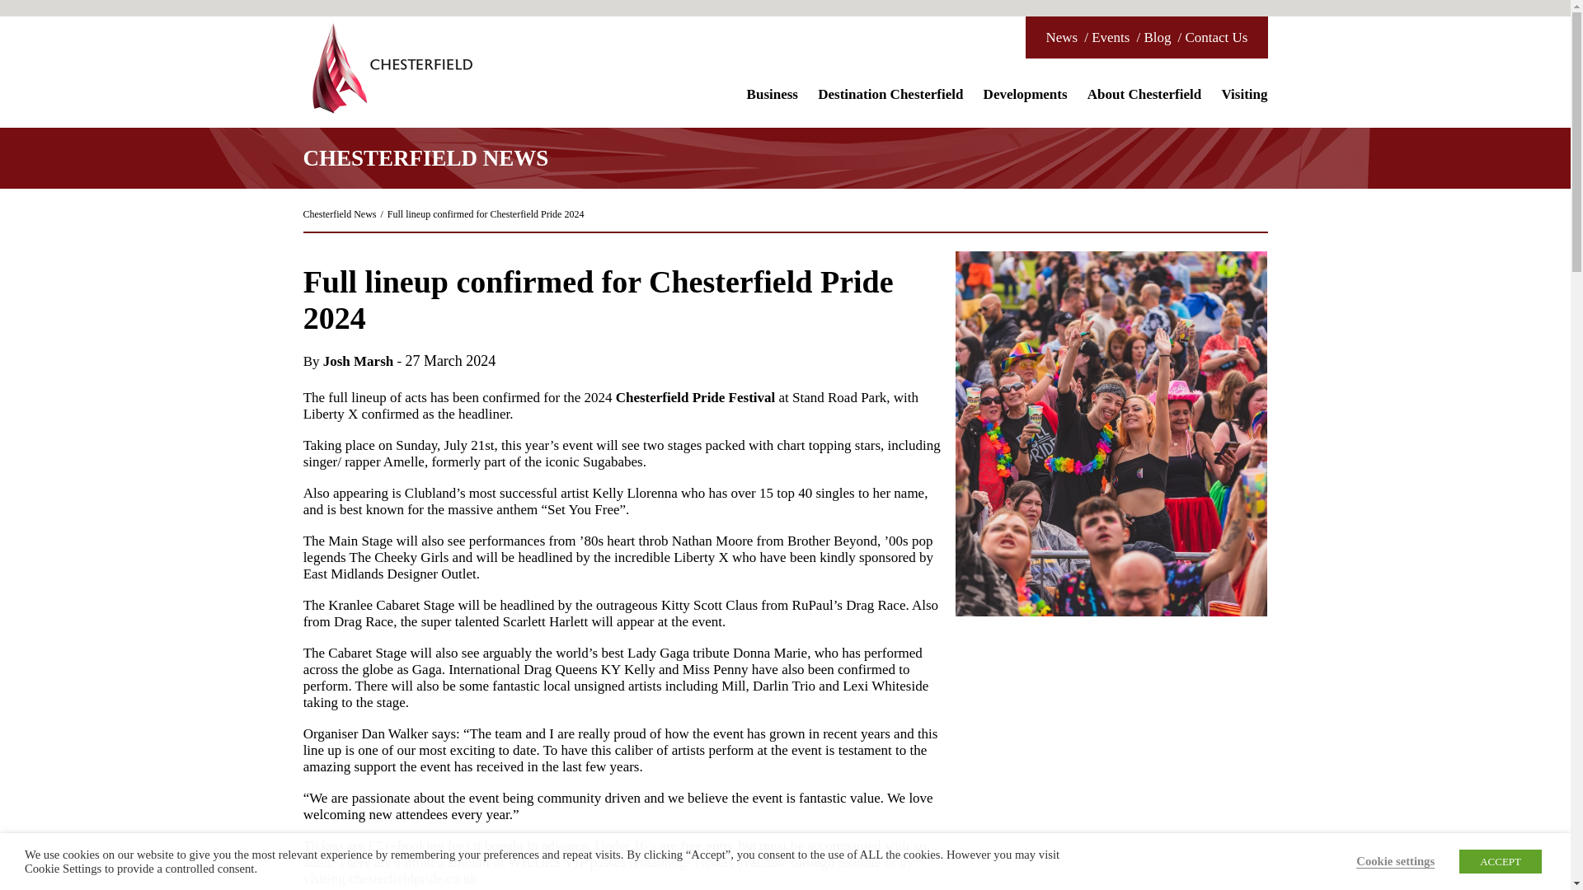 The height and width of the screenshot is (890, 1583). I want to click on Developments, so click(1026, 99).